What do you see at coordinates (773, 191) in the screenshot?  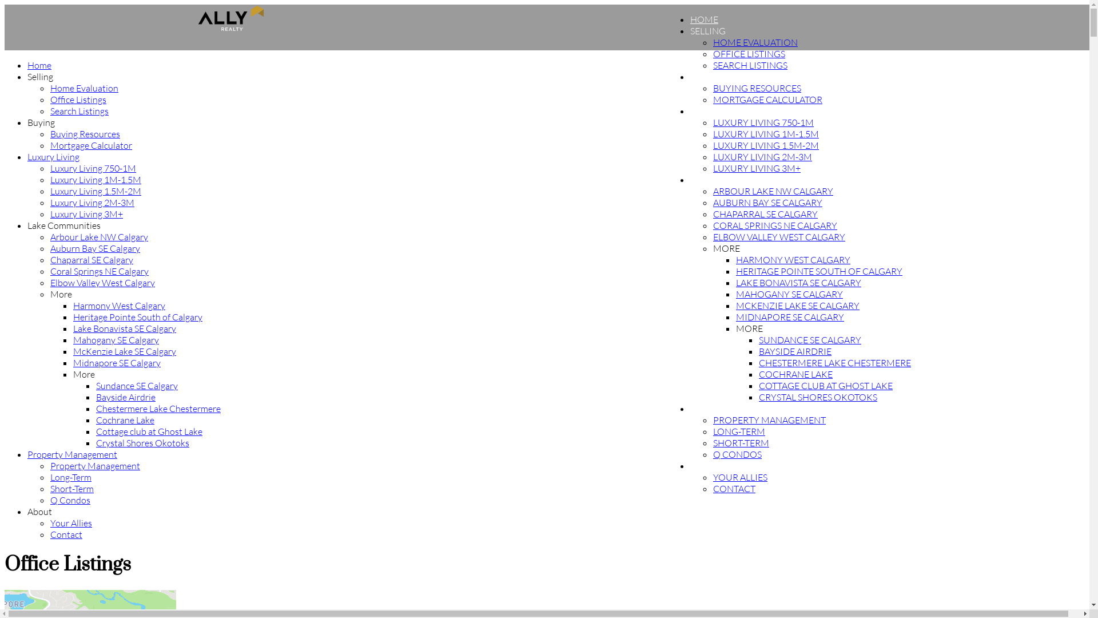 I see `ARBOUR LAKE NW CALGARY` at bounding box center [773, 191].